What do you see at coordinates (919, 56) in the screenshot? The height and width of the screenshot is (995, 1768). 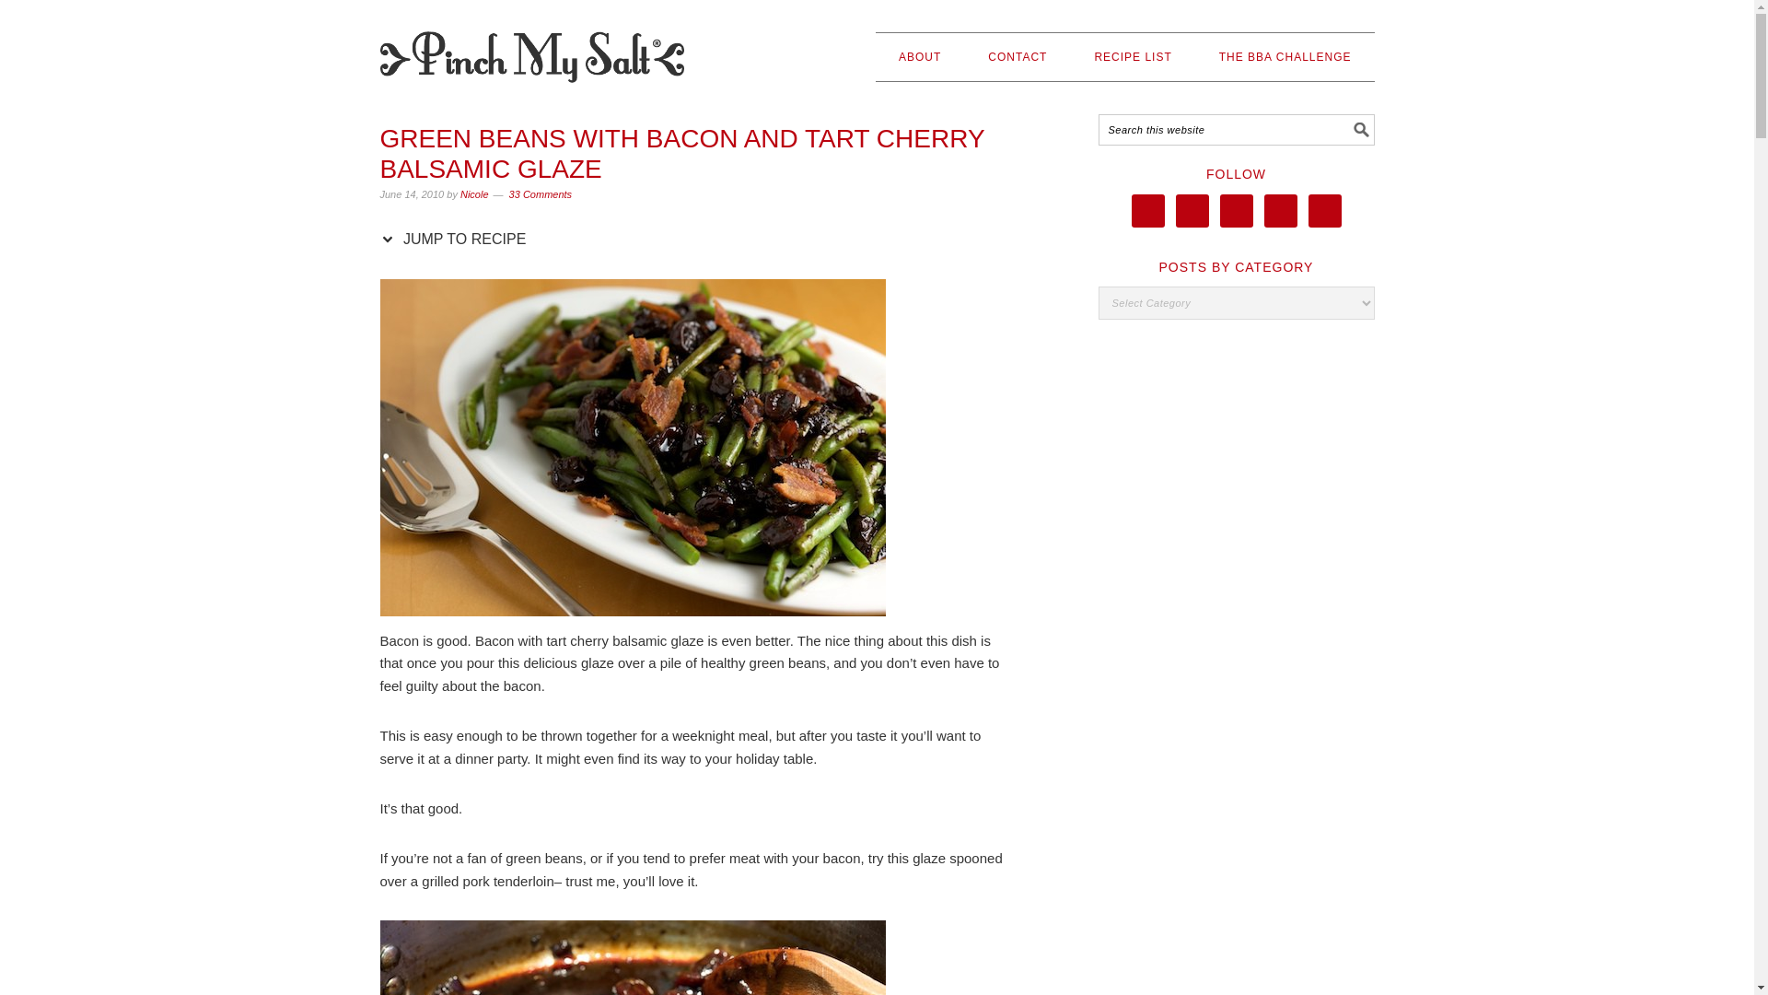 I see `ABOUT` at bounding box center [919, 56].